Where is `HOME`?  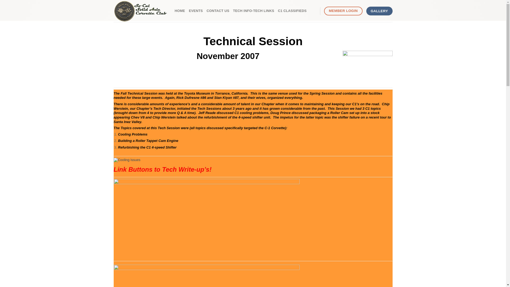
HOME is located at coordinates (180, 11).